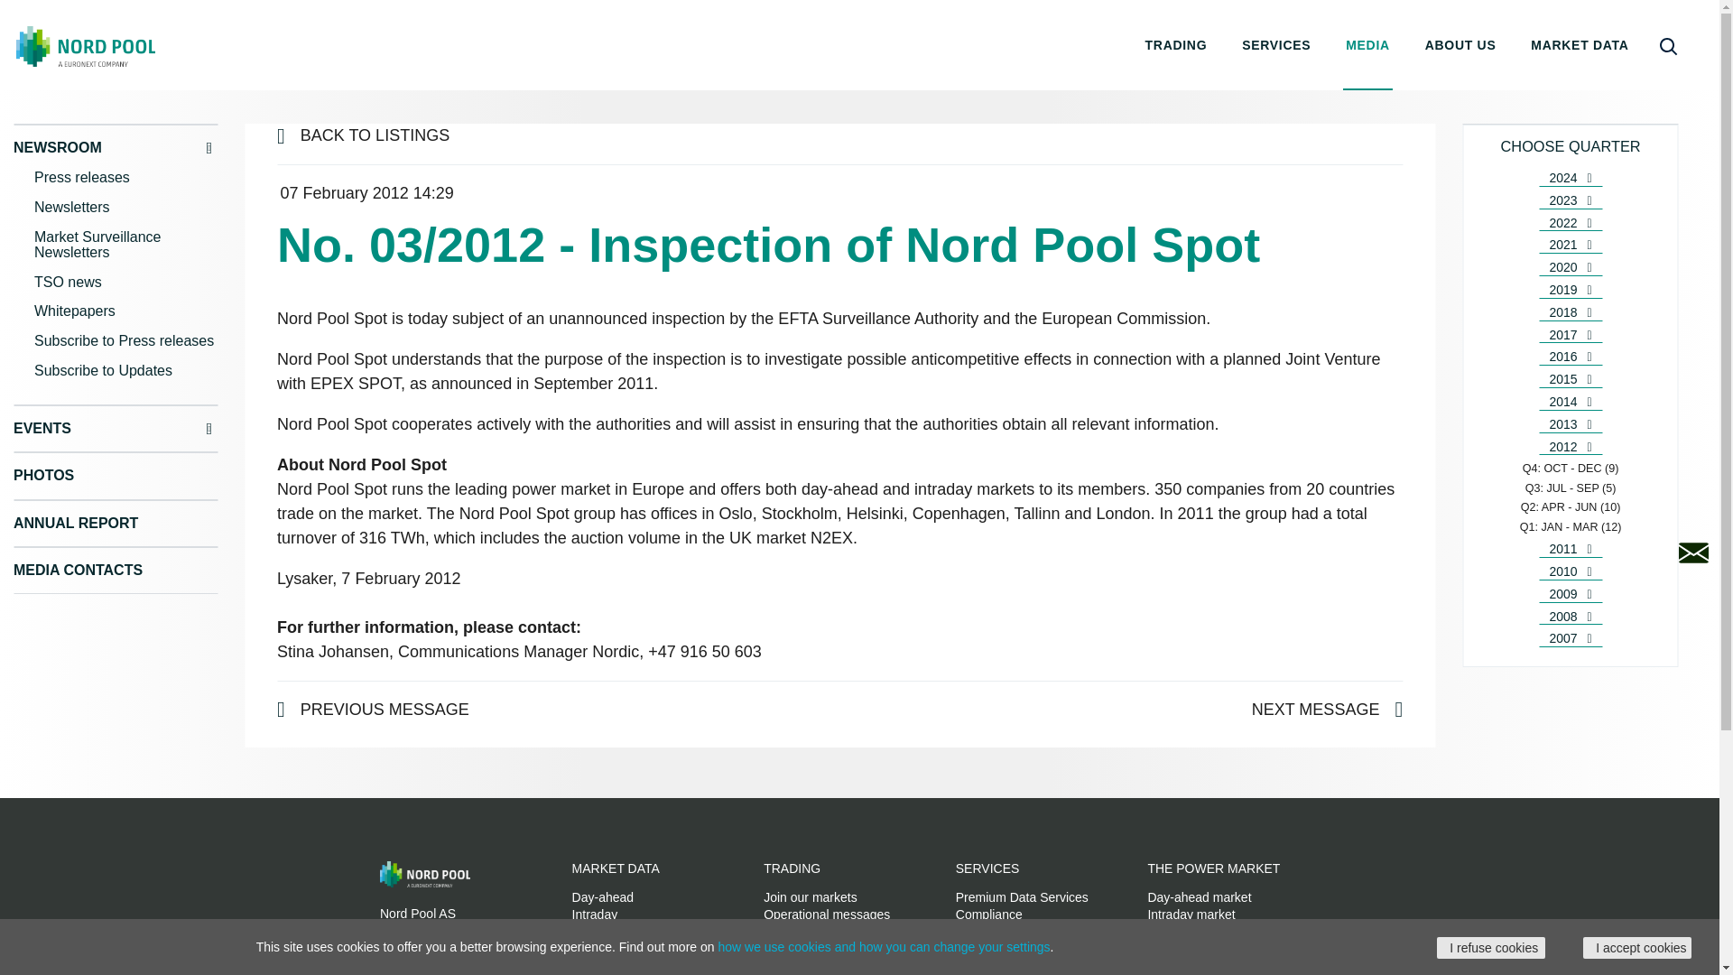 Image resolution: width=1733 pixels, height=975 pixels. What do you see at coordinates (787, 968) in the screenshot?
I see `Clearing` at bounding box center [787, 968].